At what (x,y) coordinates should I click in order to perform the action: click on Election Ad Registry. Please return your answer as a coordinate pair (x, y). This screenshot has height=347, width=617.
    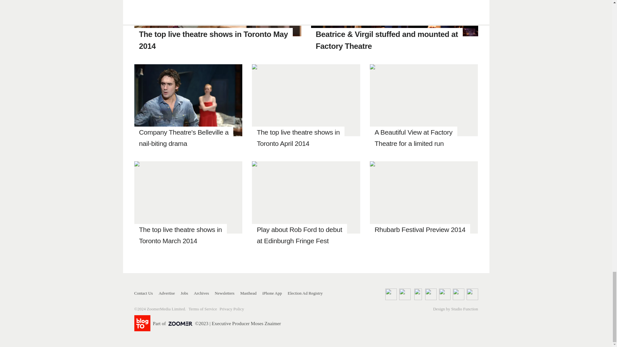
    Looking at the image, I should click on (305, 293).